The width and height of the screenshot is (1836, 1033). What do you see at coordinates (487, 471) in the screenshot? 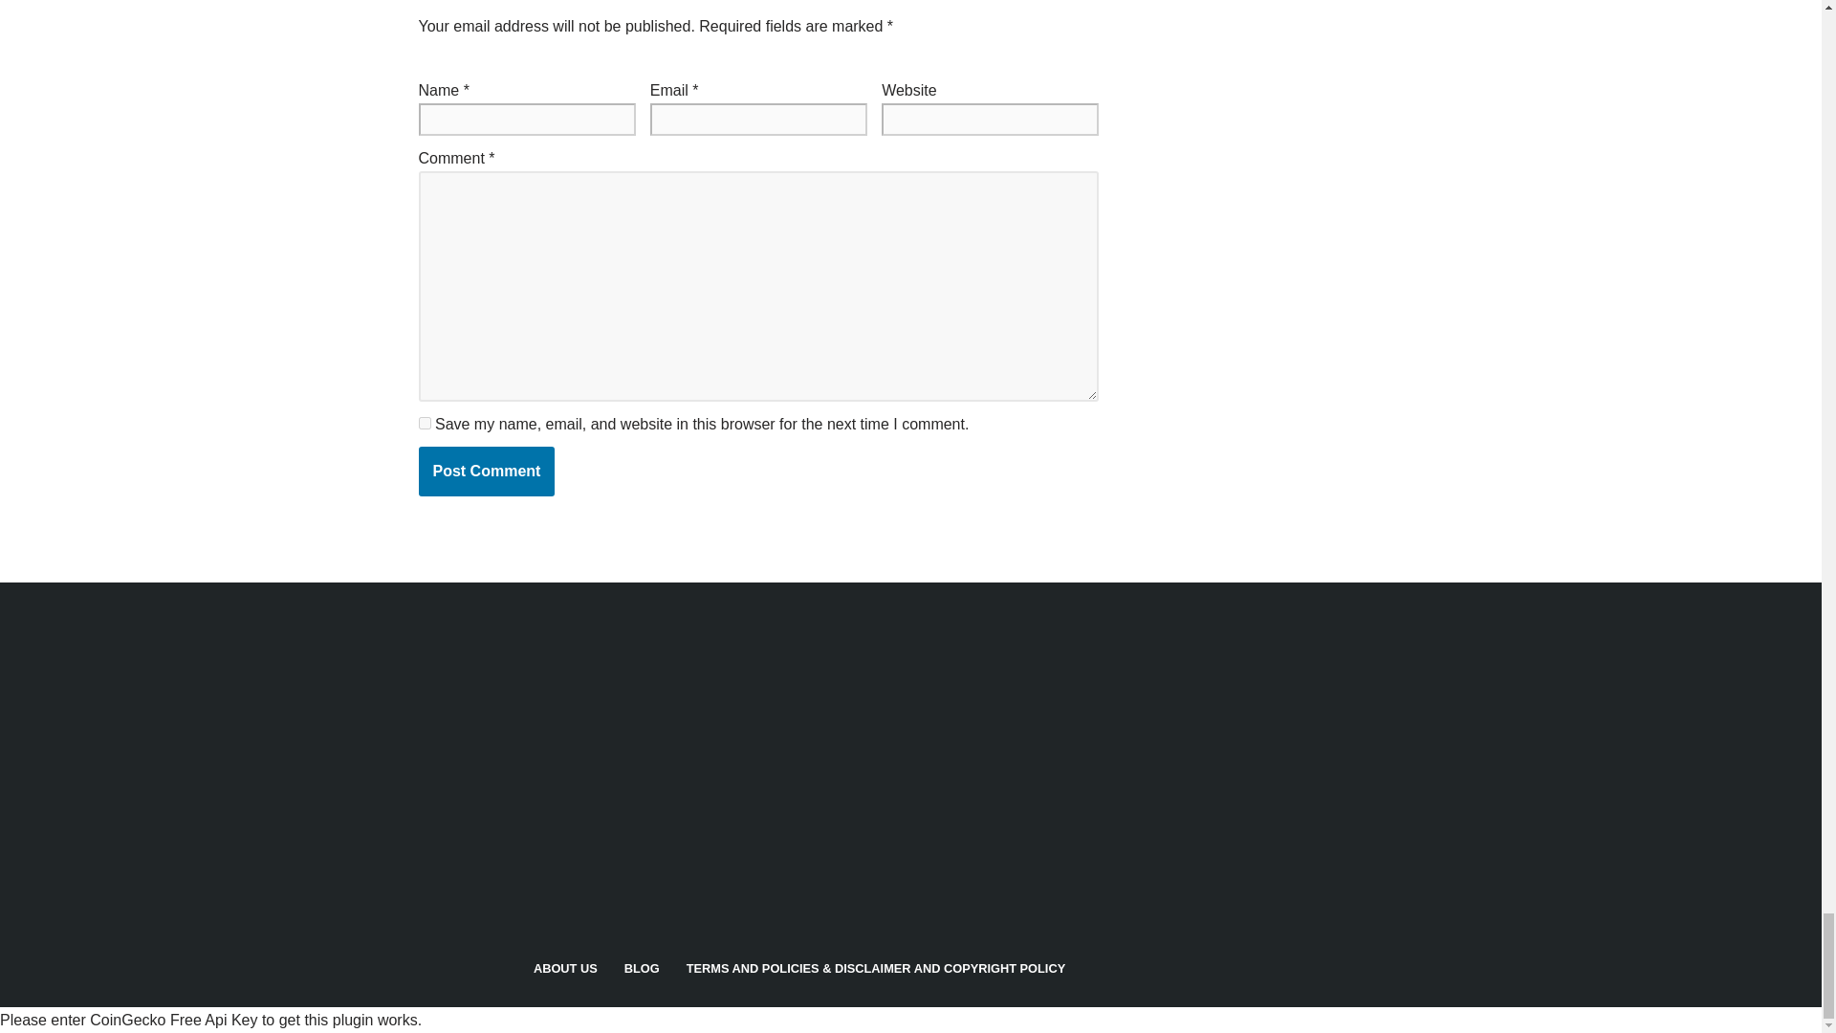
I see `Post Comment` at bounding box center [487, 471].